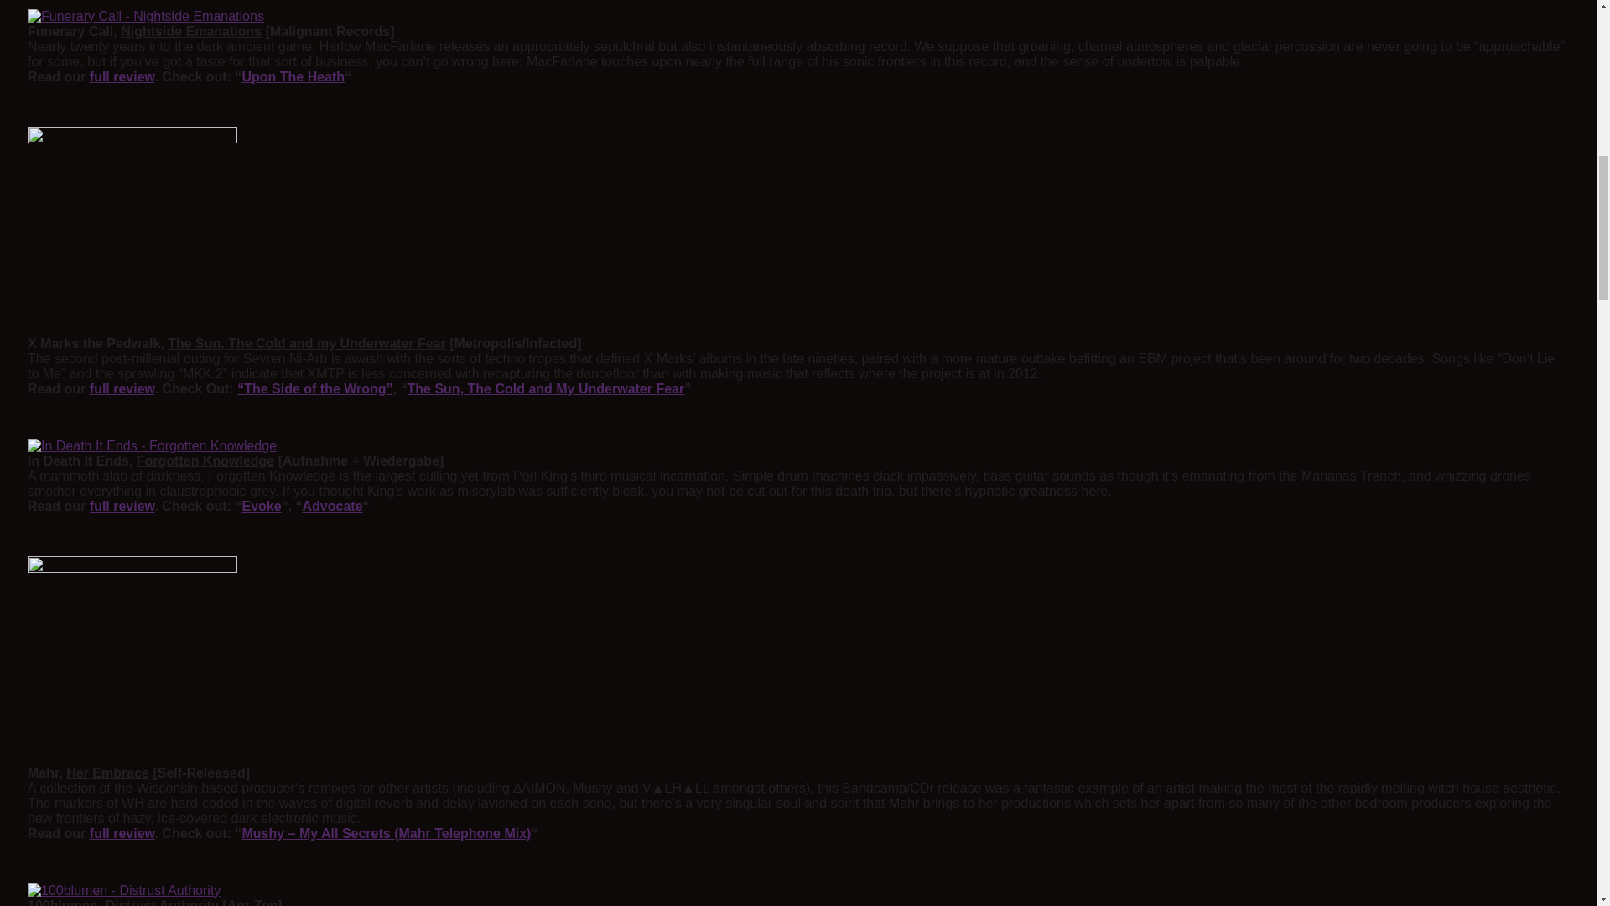  I want to click on 100blumen - Distrust Authority, so click(124, 891).